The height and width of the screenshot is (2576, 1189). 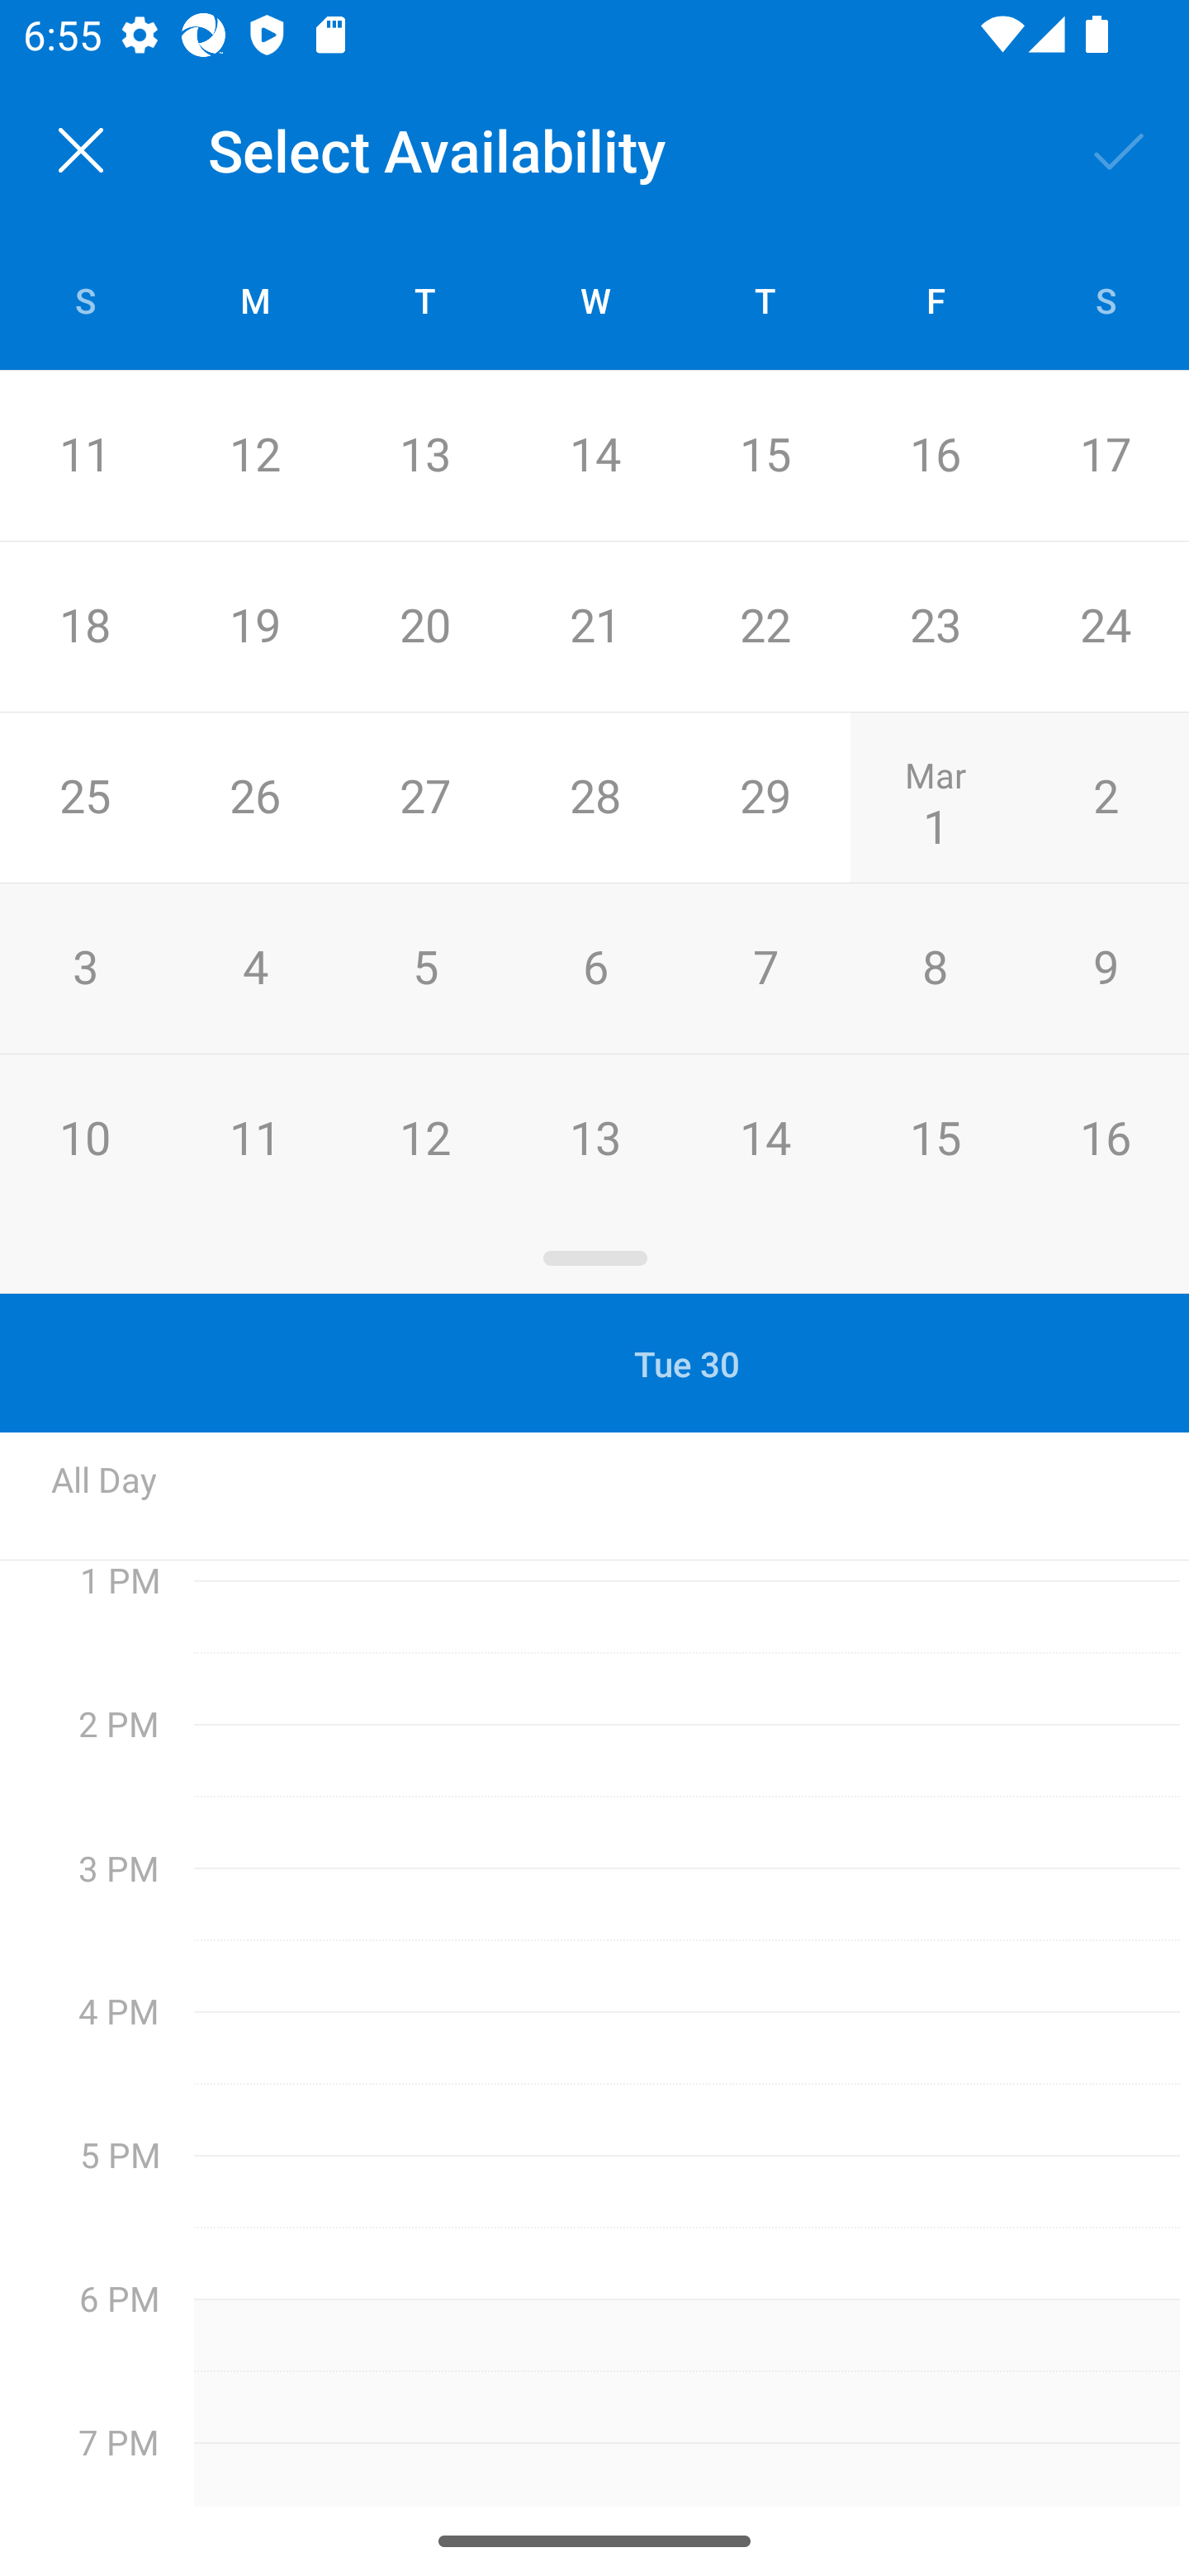 What do you see at coordinates (84, 1139) in the screenshot?
I see `10 Sunday, March 10` at bounding box center [84, 1139].